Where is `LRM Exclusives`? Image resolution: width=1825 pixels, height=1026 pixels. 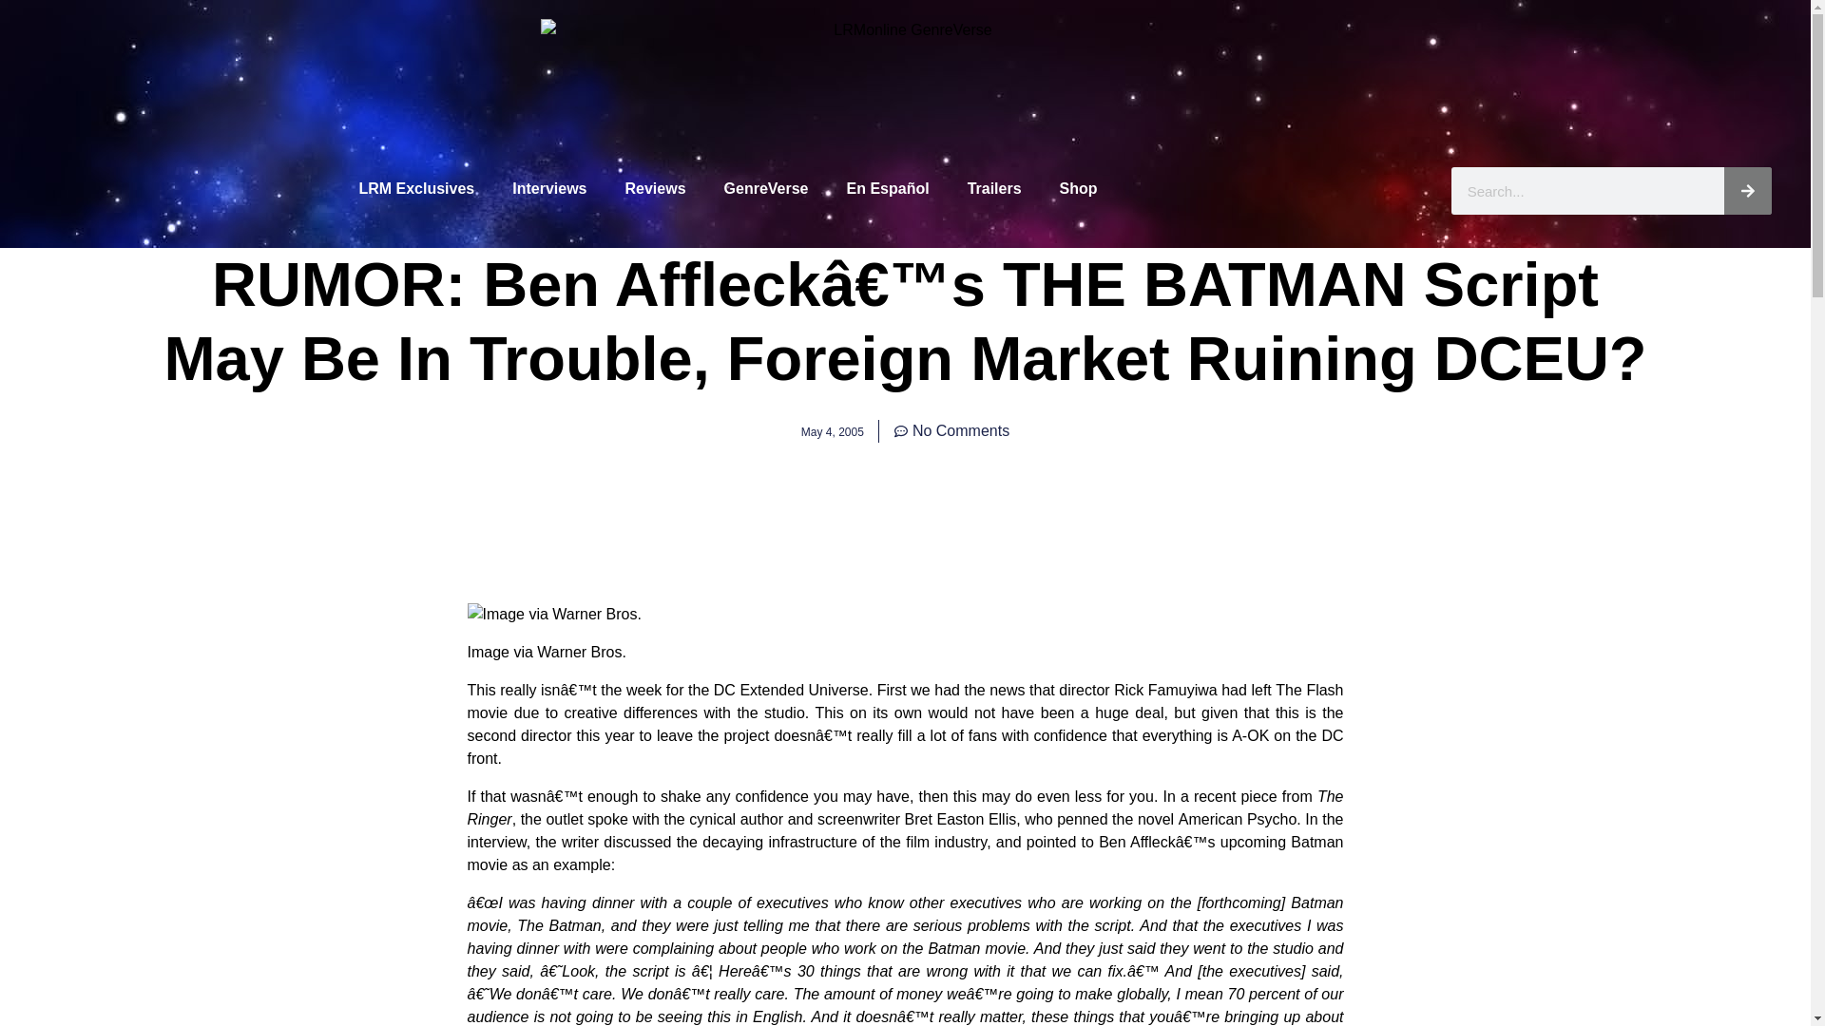
LRM Exclusives is located at coordinates (416, 189).